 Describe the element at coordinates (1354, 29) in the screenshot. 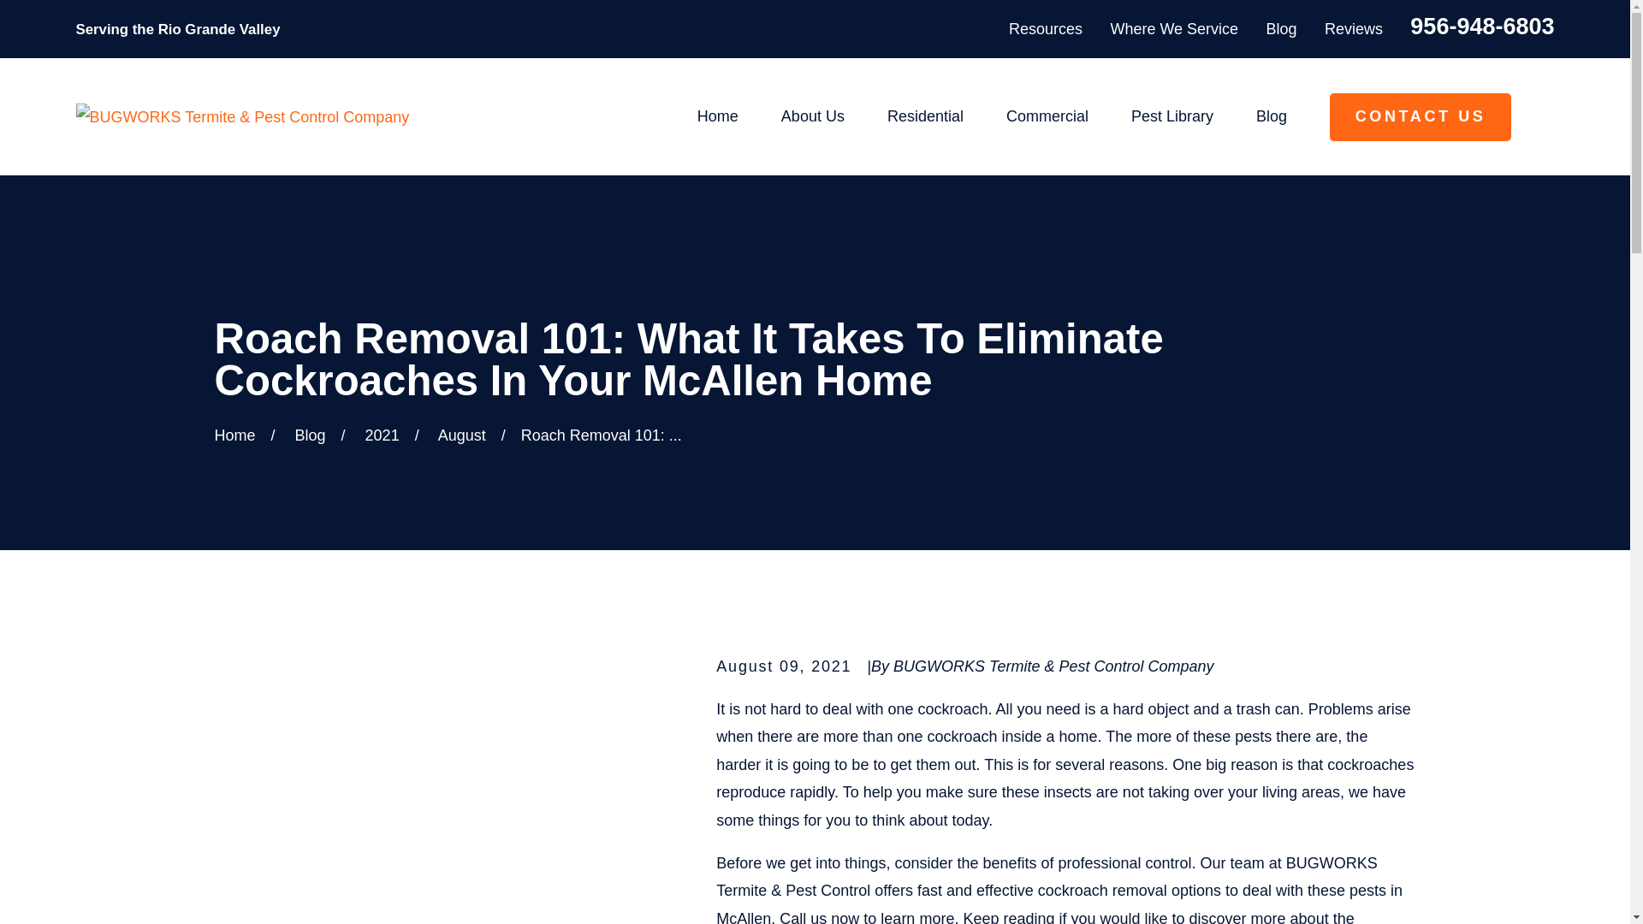

I see `Reviews` at that location.